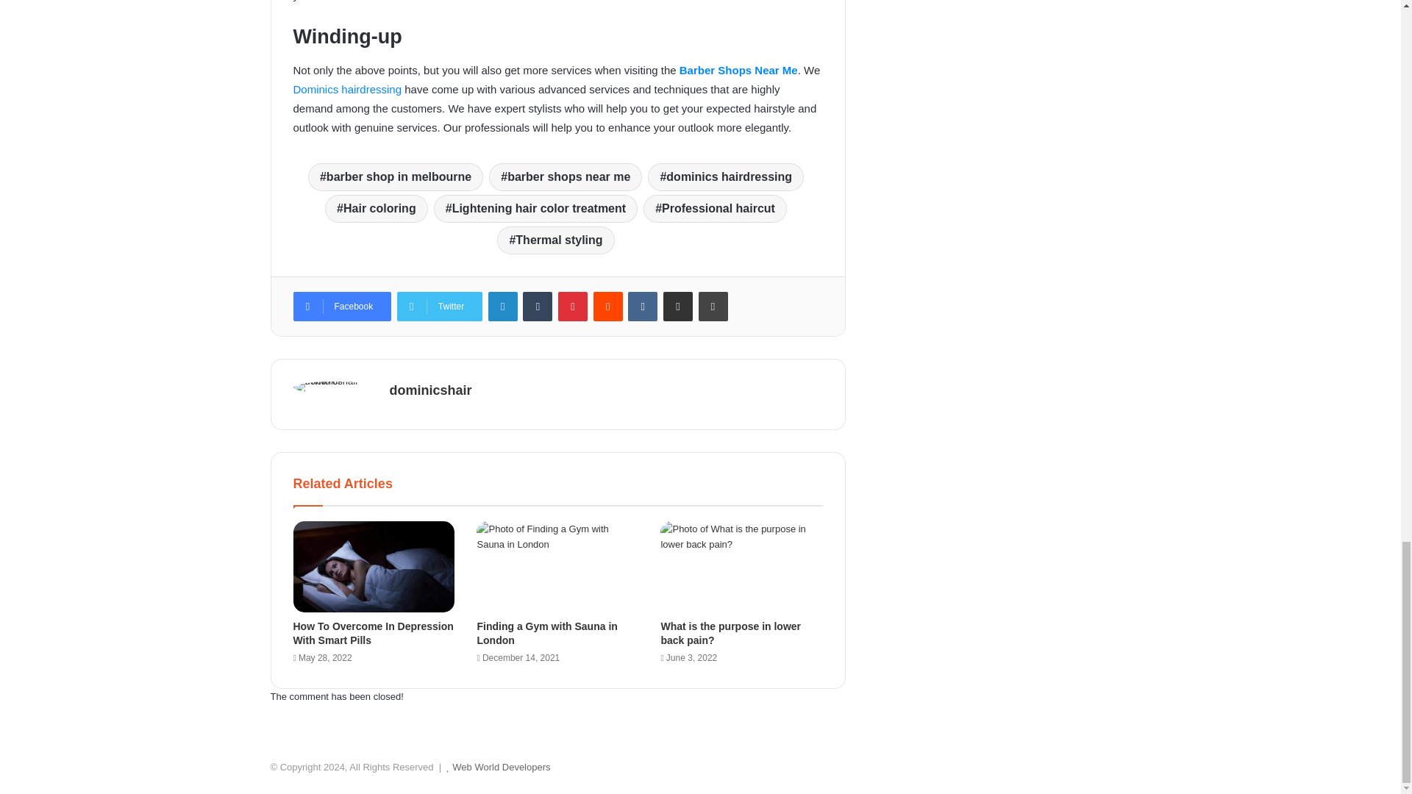 This screenshot has height=794, width=1412. What do you see at coordinates (440, 307) in the screenshot?
I see `Twitter` at bounding box center [440, 307].